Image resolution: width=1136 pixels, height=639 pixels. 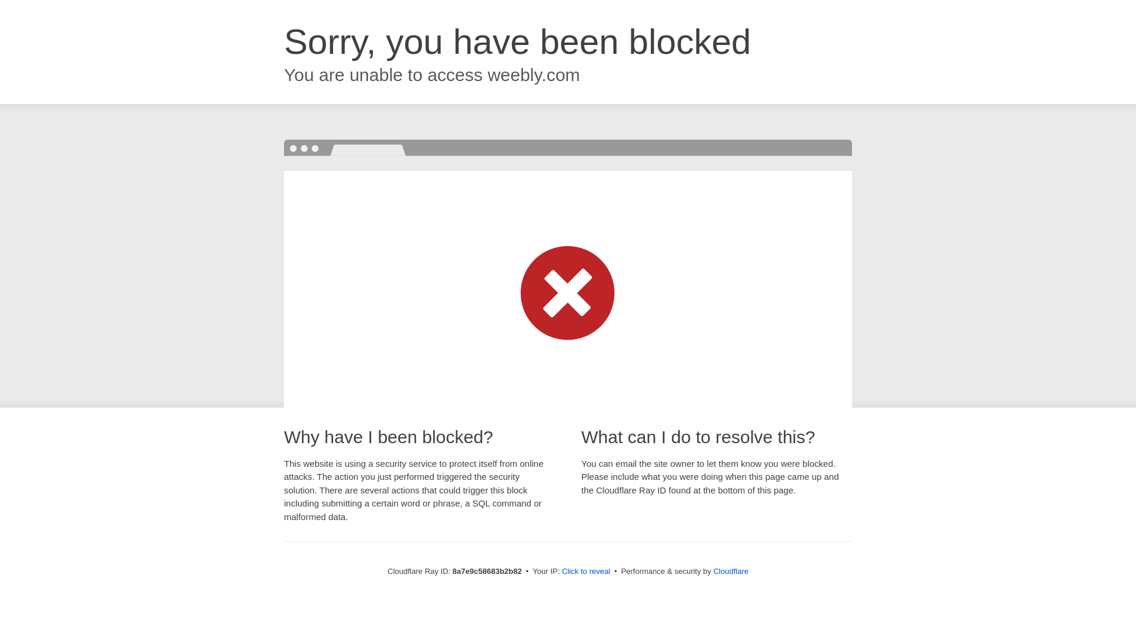 I want to click on Cloudflare, so click(x=731, y=571).